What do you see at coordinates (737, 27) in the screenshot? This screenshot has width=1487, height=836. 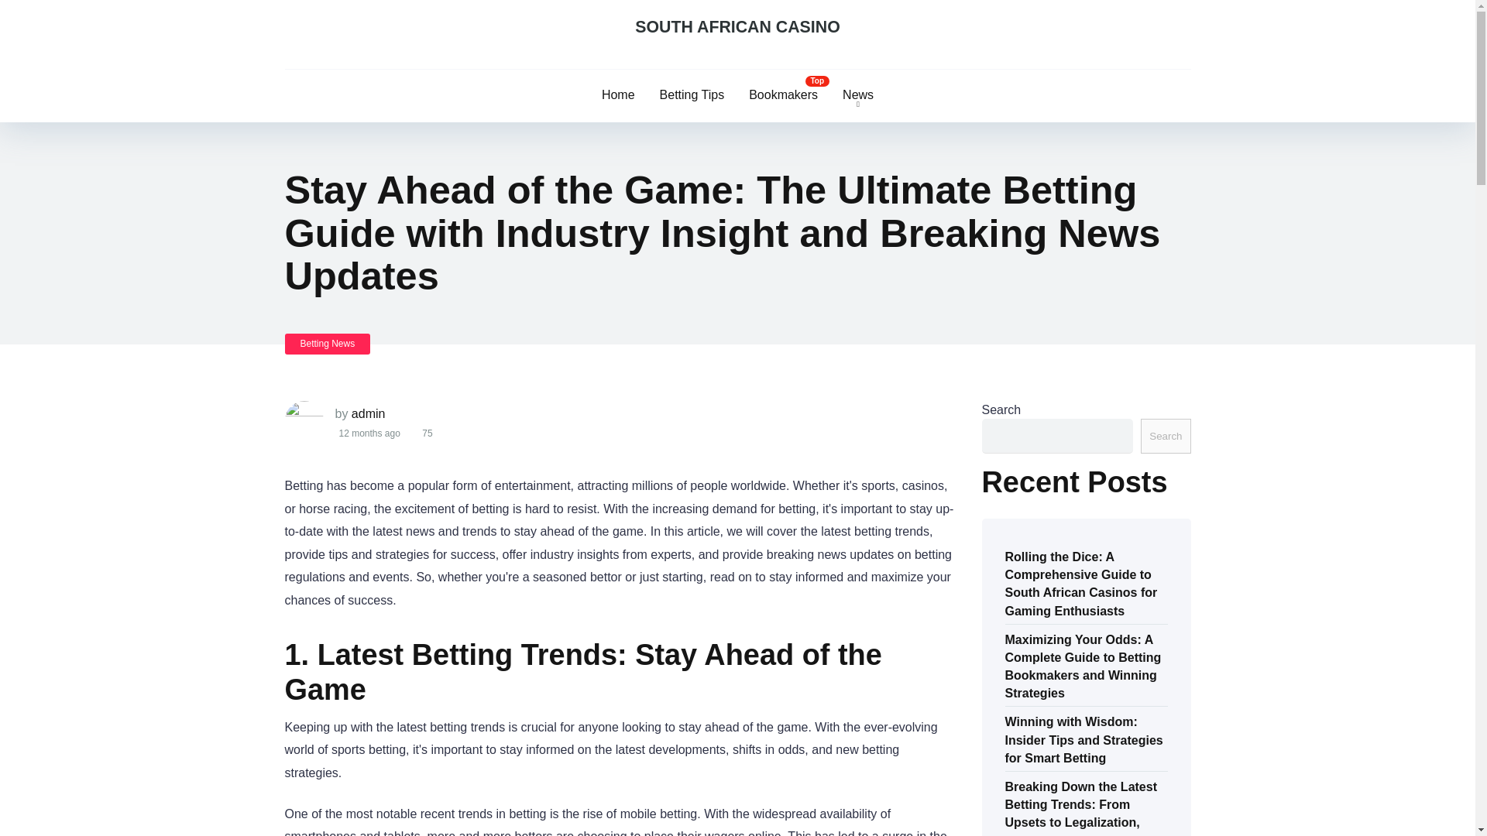 I see `SOUTH AFRICAN CASINO` at bounding box center [737, 27].